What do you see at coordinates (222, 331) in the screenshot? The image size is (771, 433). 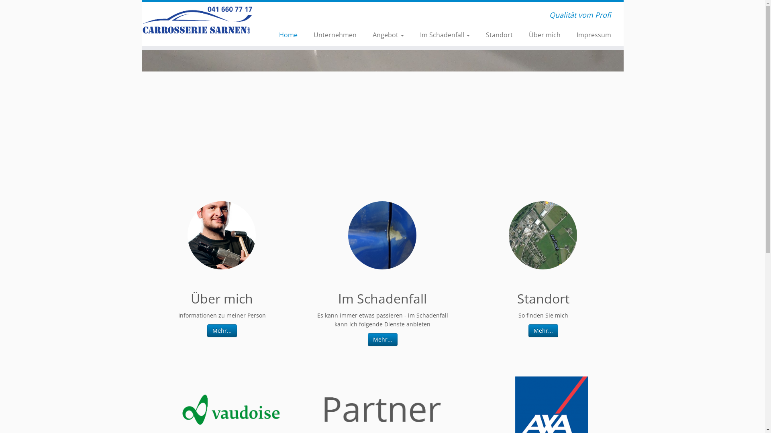 I see `Mehr...` at bounding box center [222, 331].